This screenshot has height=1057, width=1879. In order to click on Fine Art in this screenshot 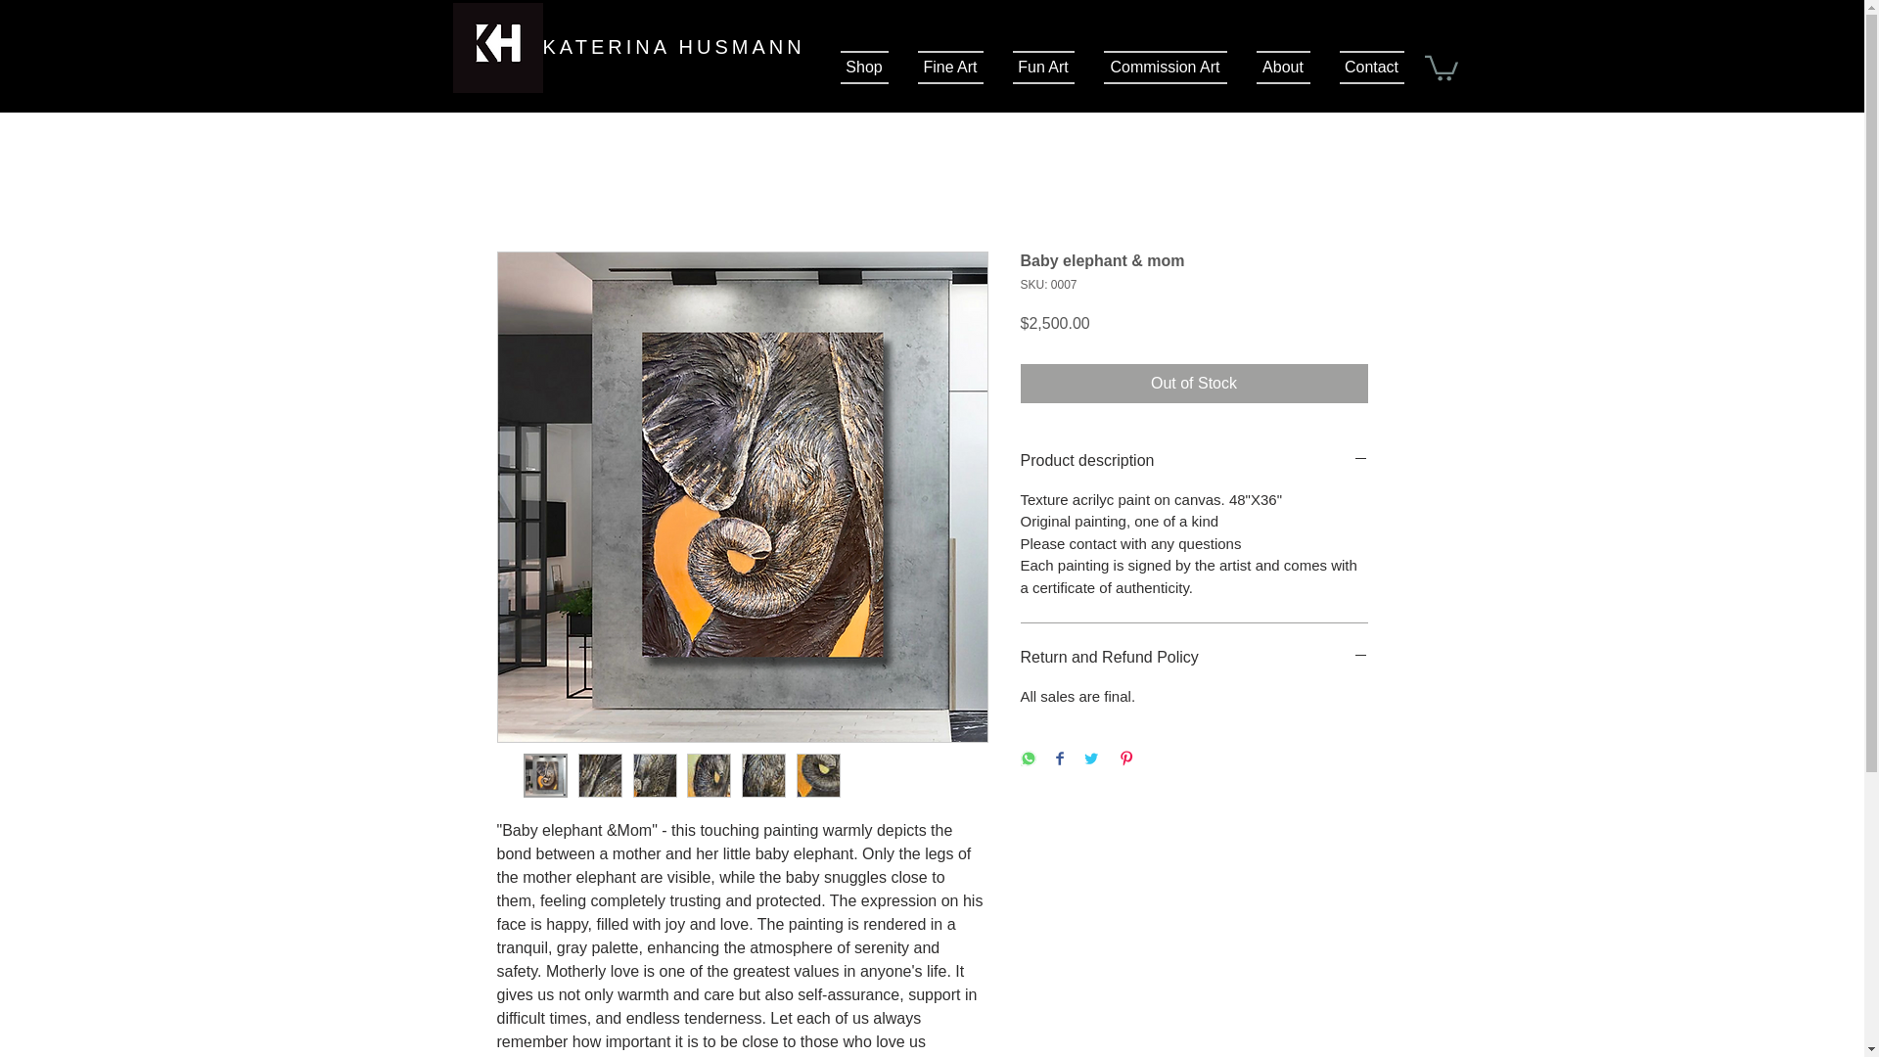, I will do `click(949, 67)`.